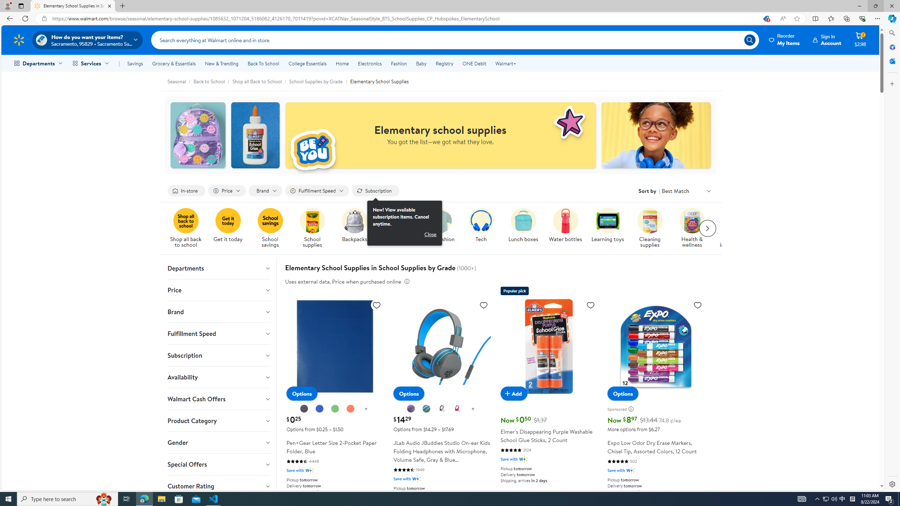 The width and height of the screenshot is (900, 506). Describe the element at coordinates (265, 191) in the screenshot. I see `Filter by Brand not applied, activate to change` at that location.